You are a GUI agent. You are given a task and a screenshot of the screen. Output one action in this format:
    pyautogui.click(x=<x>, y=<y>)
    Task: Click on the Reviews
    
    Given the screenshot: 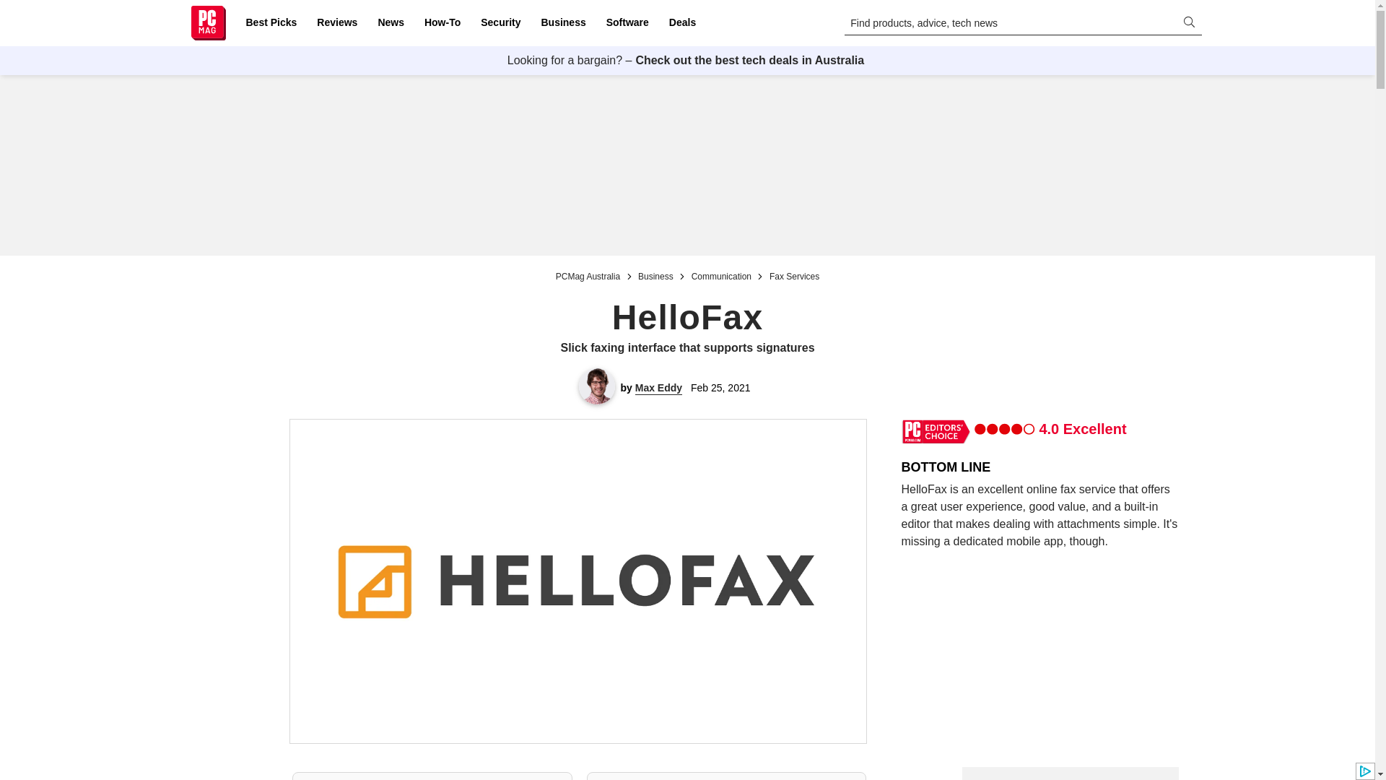 What is the action you would take?
    pyautogui.click(x=336, y=23)
    